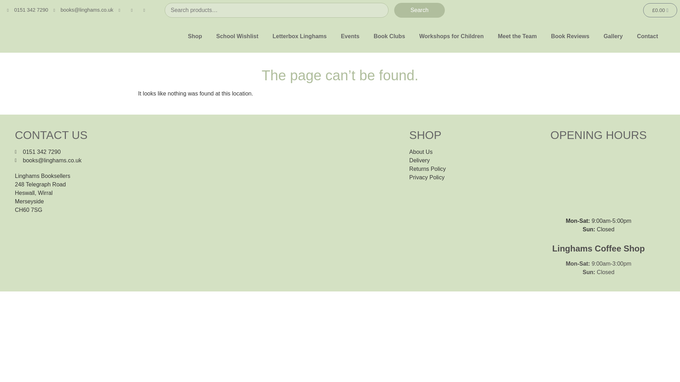 The image size is (680, 382). Describe the element at coordinates (647, 36) in the screenshot. I see `Contact` at that location.